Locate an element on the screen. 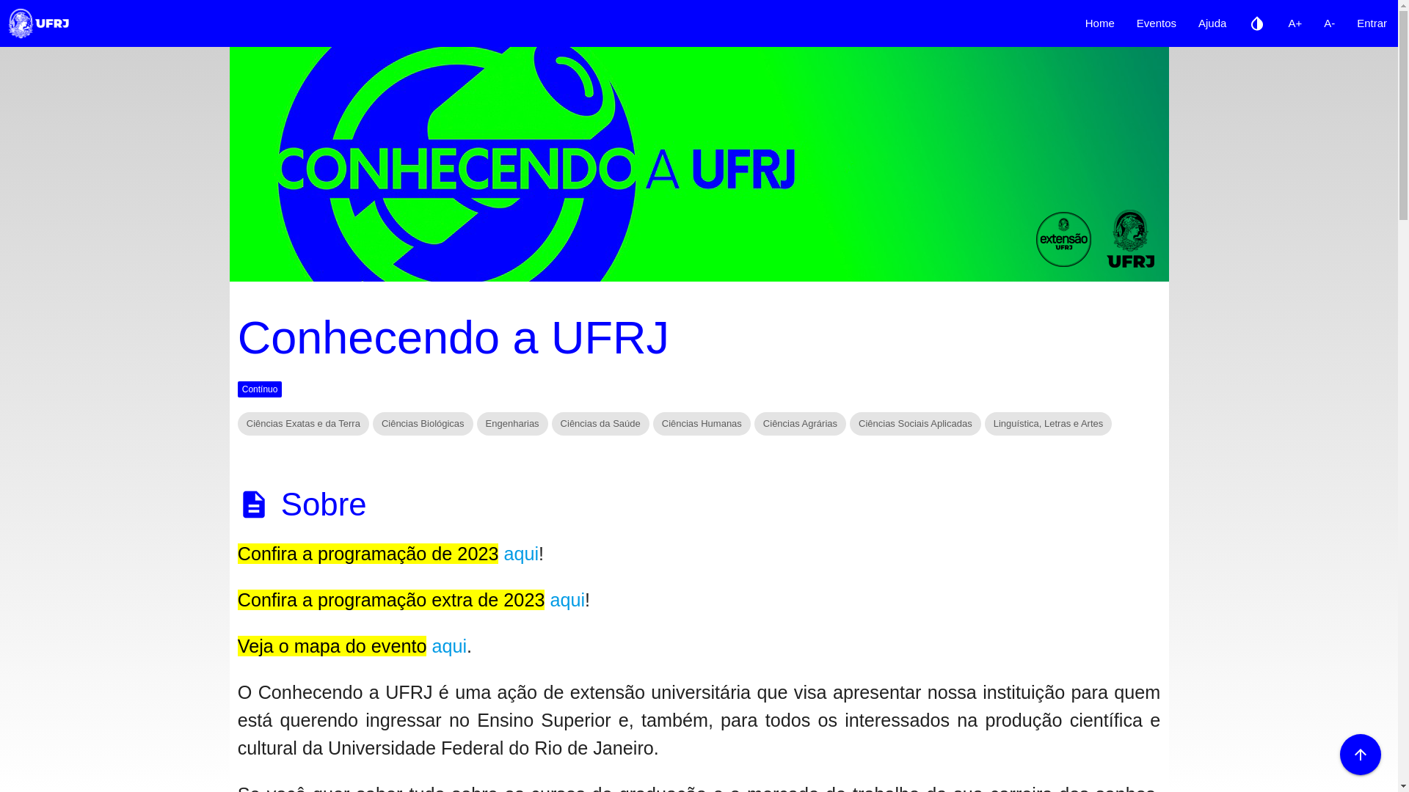 The width and height of the screenshot is (1409, 792). aqui is located at coordinates (449, 646).